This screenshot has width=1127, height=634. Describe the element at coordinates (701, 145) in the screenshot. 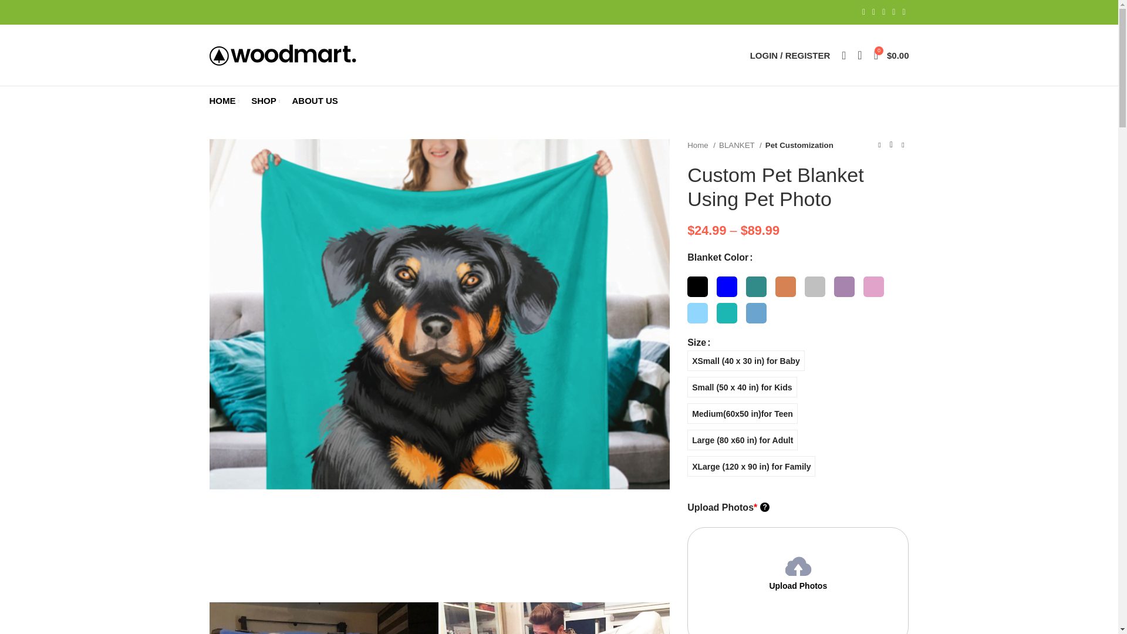

I see `Home` at that location.